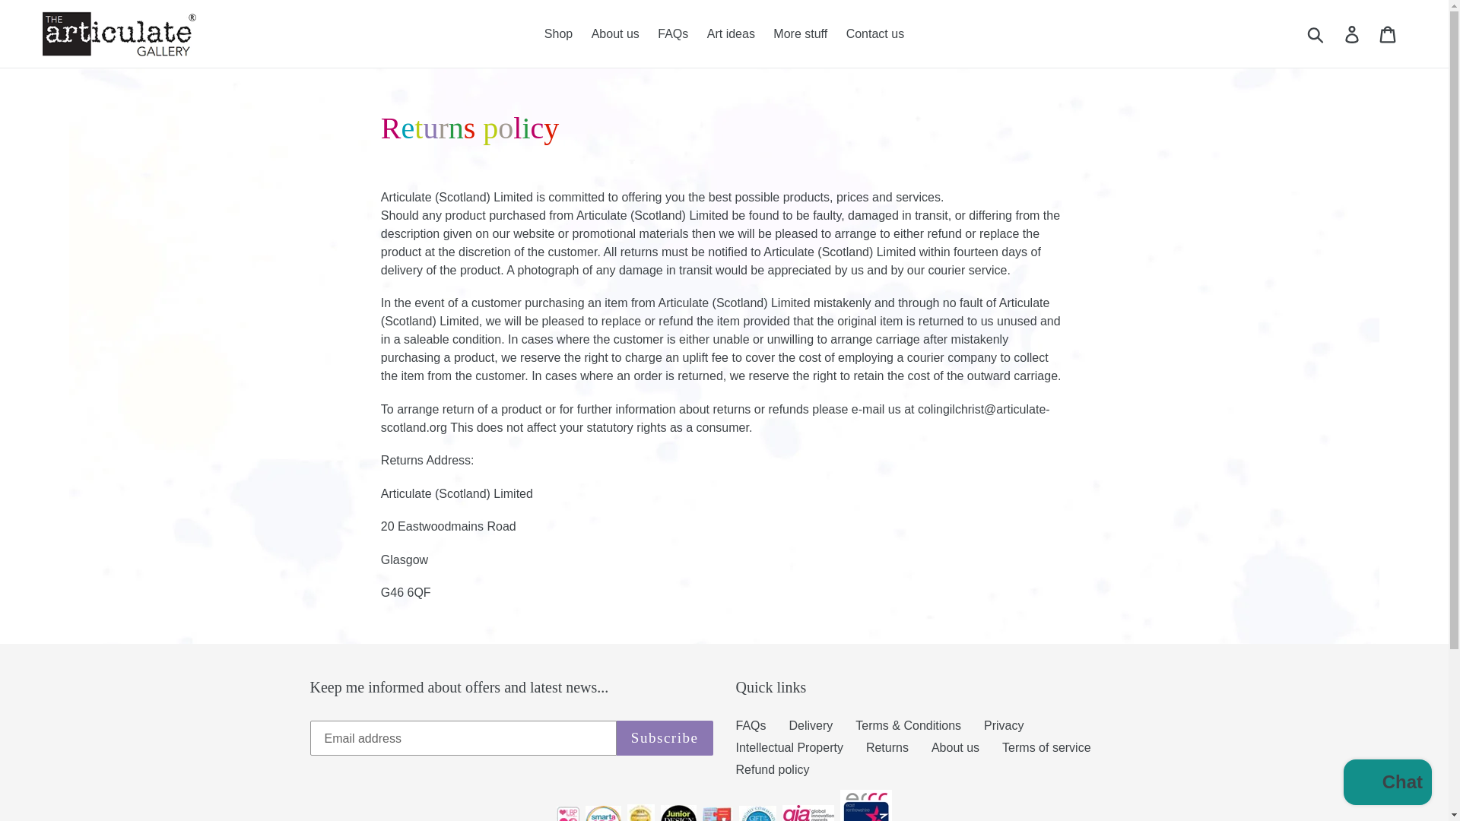 This screenshot has width=1460, height=821. I want to click on Submit, so click(1316, 33).